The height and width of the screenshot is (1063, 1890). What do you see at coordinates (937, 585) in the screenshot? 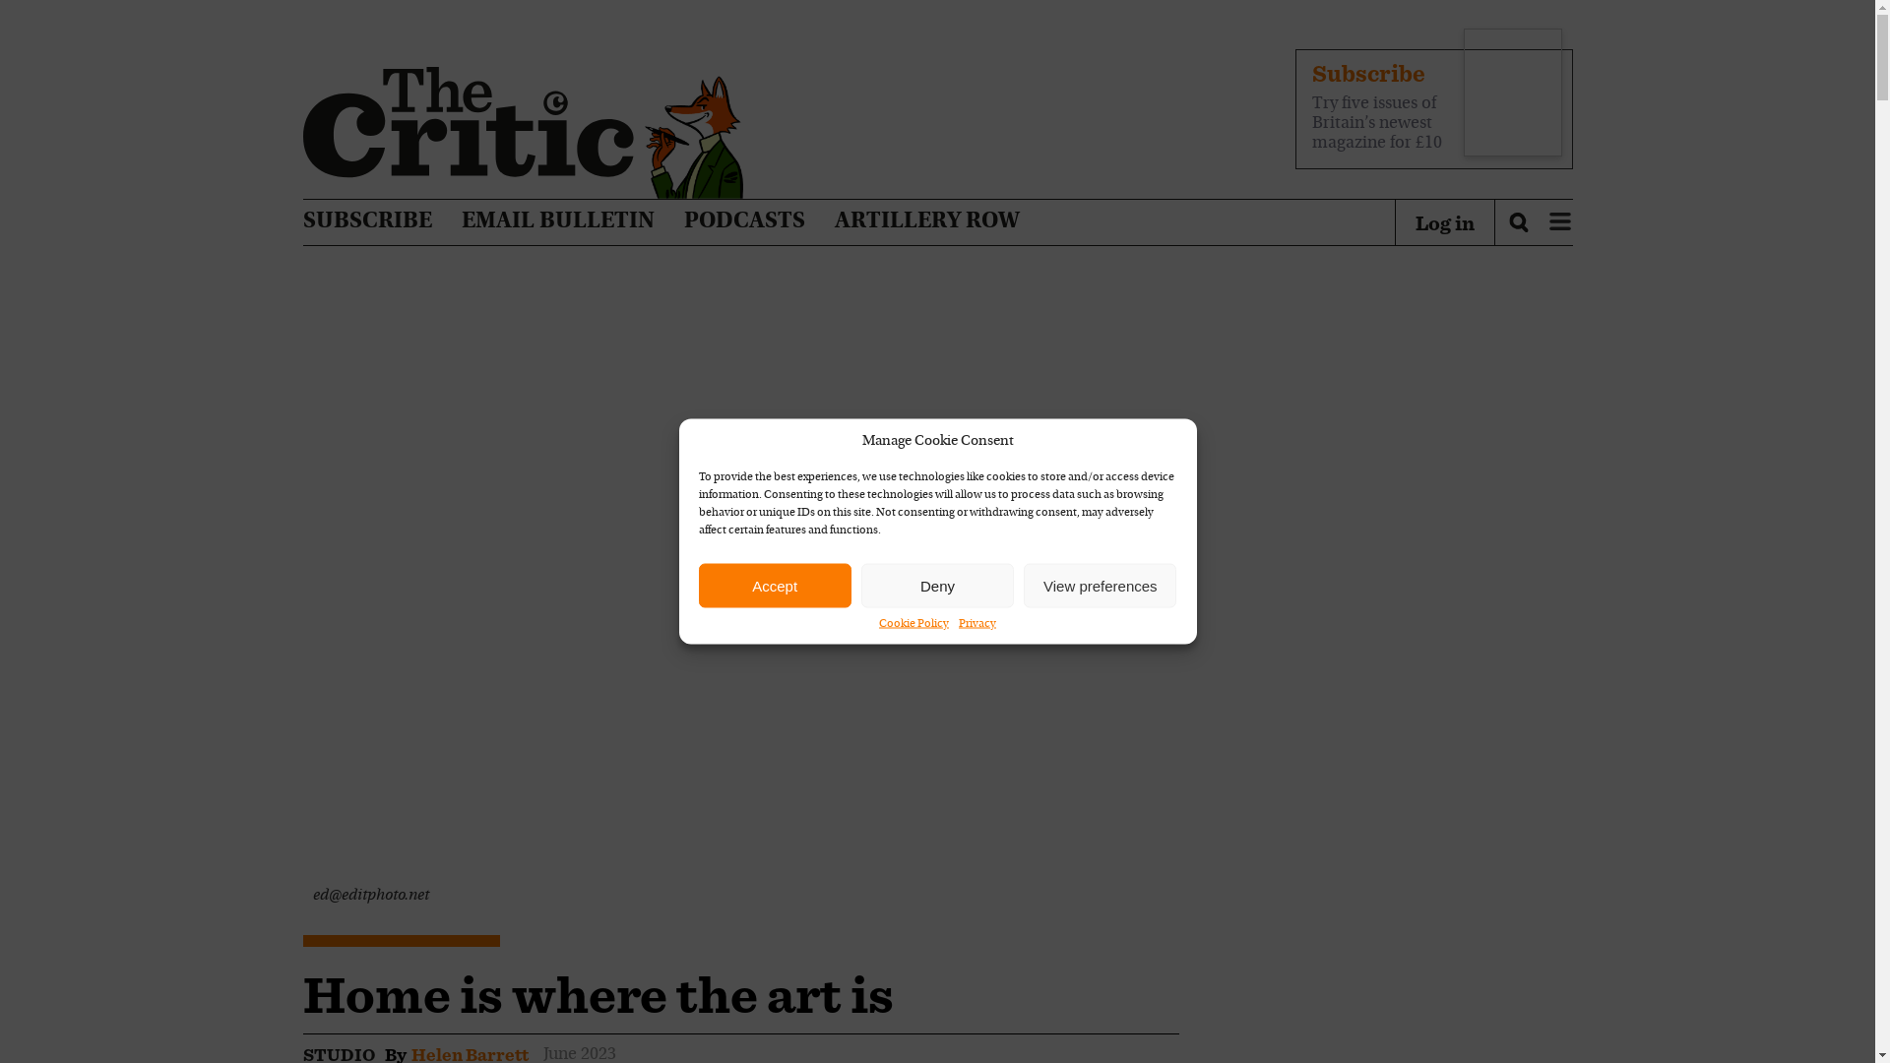
I see `Deny` at bounding box center [937, 585].